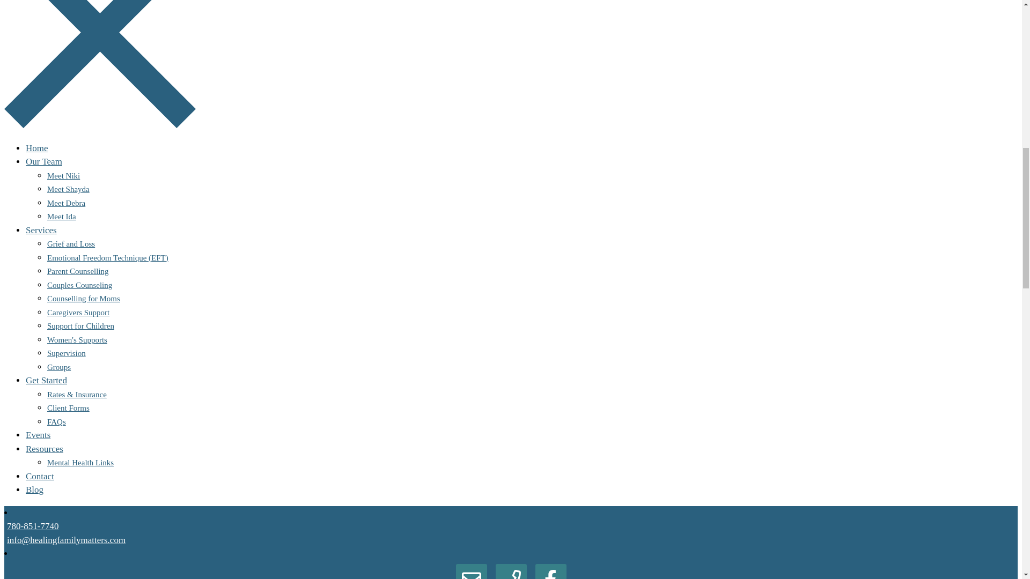 This screenshot has height=579, width=1030. I want to click on Meet Shayda, so click(69, 189).